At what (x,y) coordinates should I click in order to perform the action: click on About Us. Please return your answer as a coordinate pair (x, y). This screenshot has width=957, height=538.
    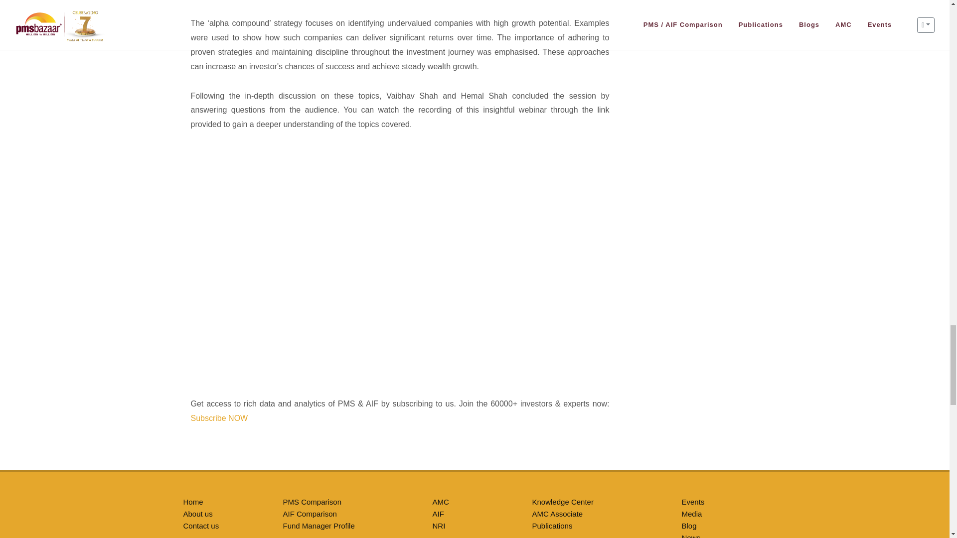
    Looking at the image, I should click on (198, 514).